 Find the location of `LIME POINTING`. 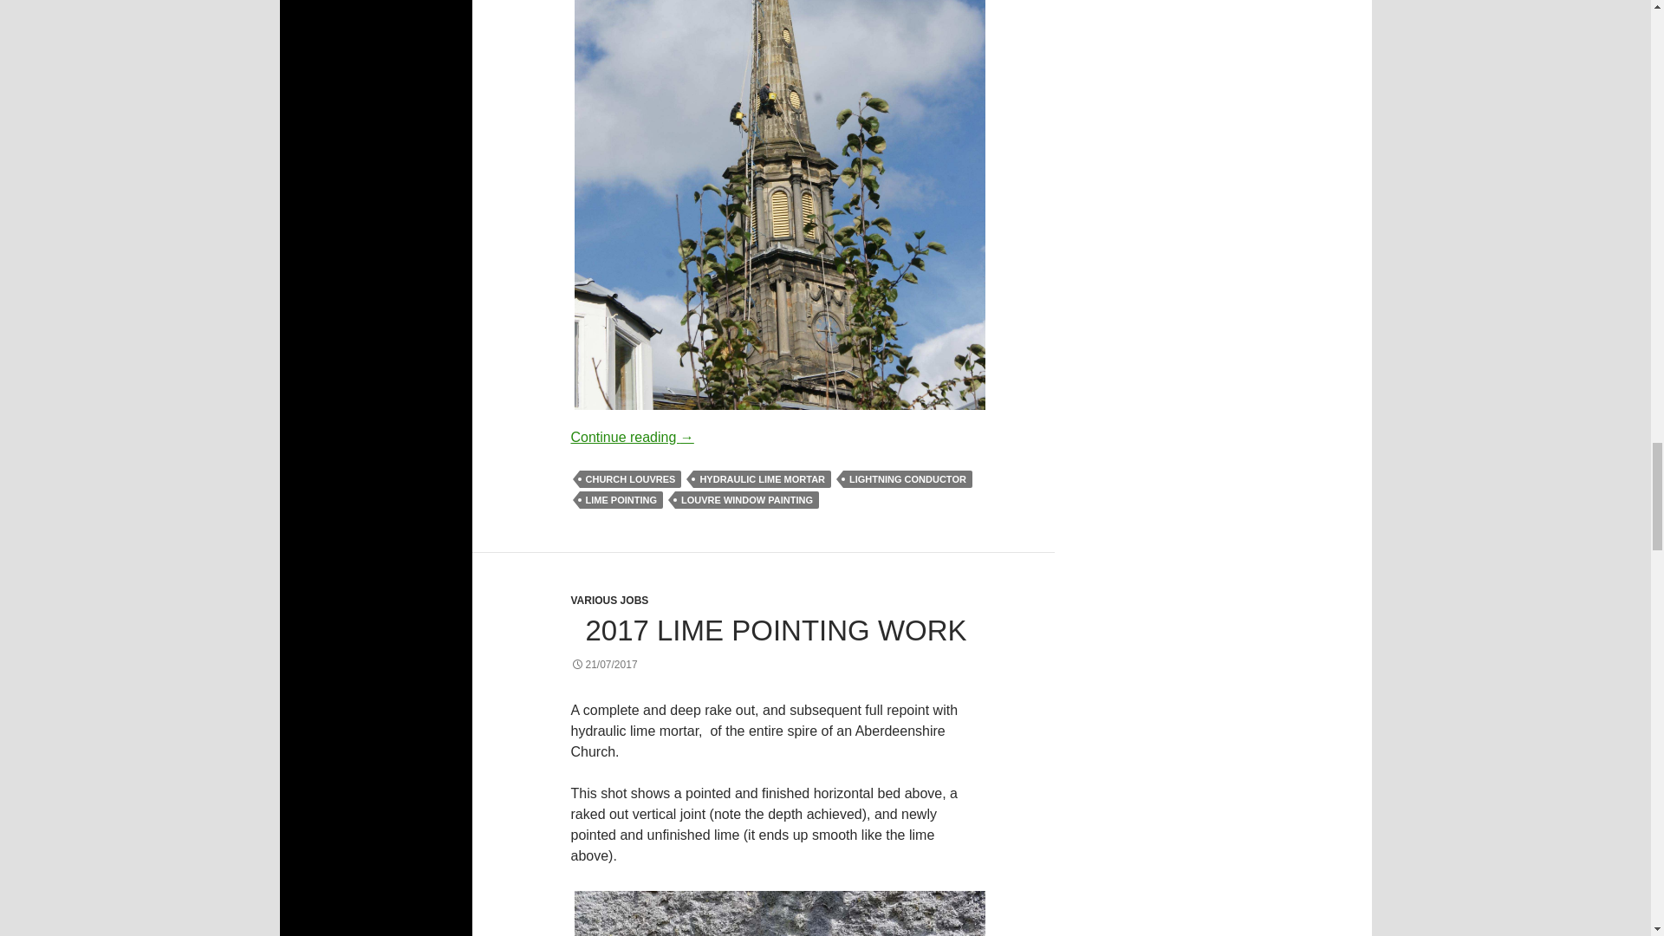

LIME POINTING is located at coordinates (621, 500).